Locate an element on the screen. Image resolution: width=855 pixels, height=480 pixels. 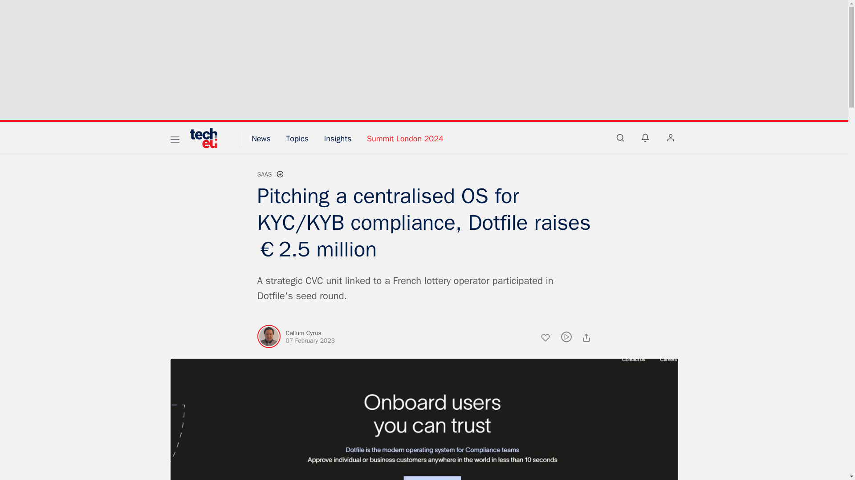
Listen this article is located at coordinates (566, 337).